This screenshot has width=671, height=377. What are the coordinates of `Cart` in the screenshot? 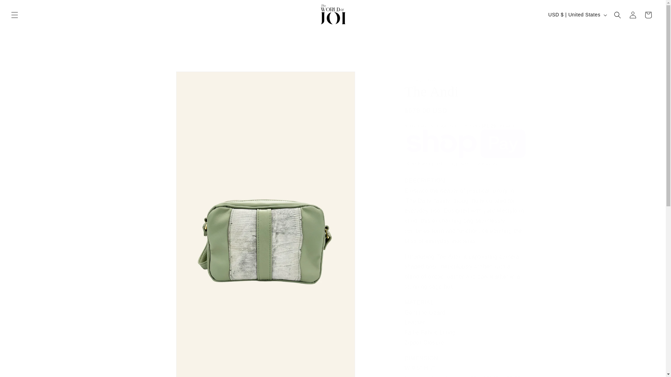 It's located at (648, 15).